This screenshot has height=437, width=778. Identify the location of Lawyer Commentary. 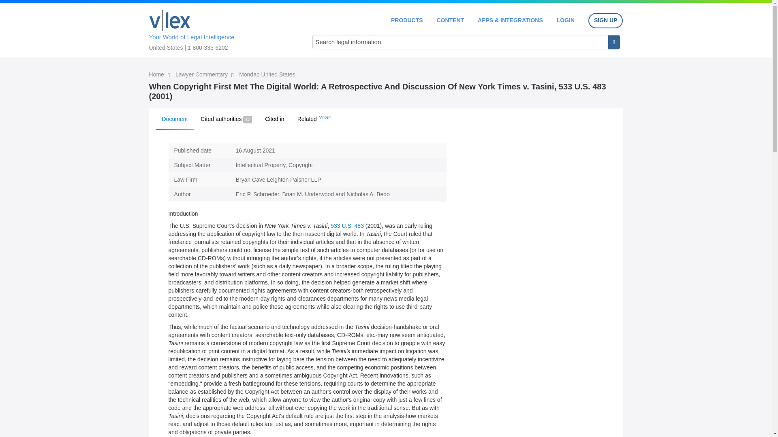
(203, 74).